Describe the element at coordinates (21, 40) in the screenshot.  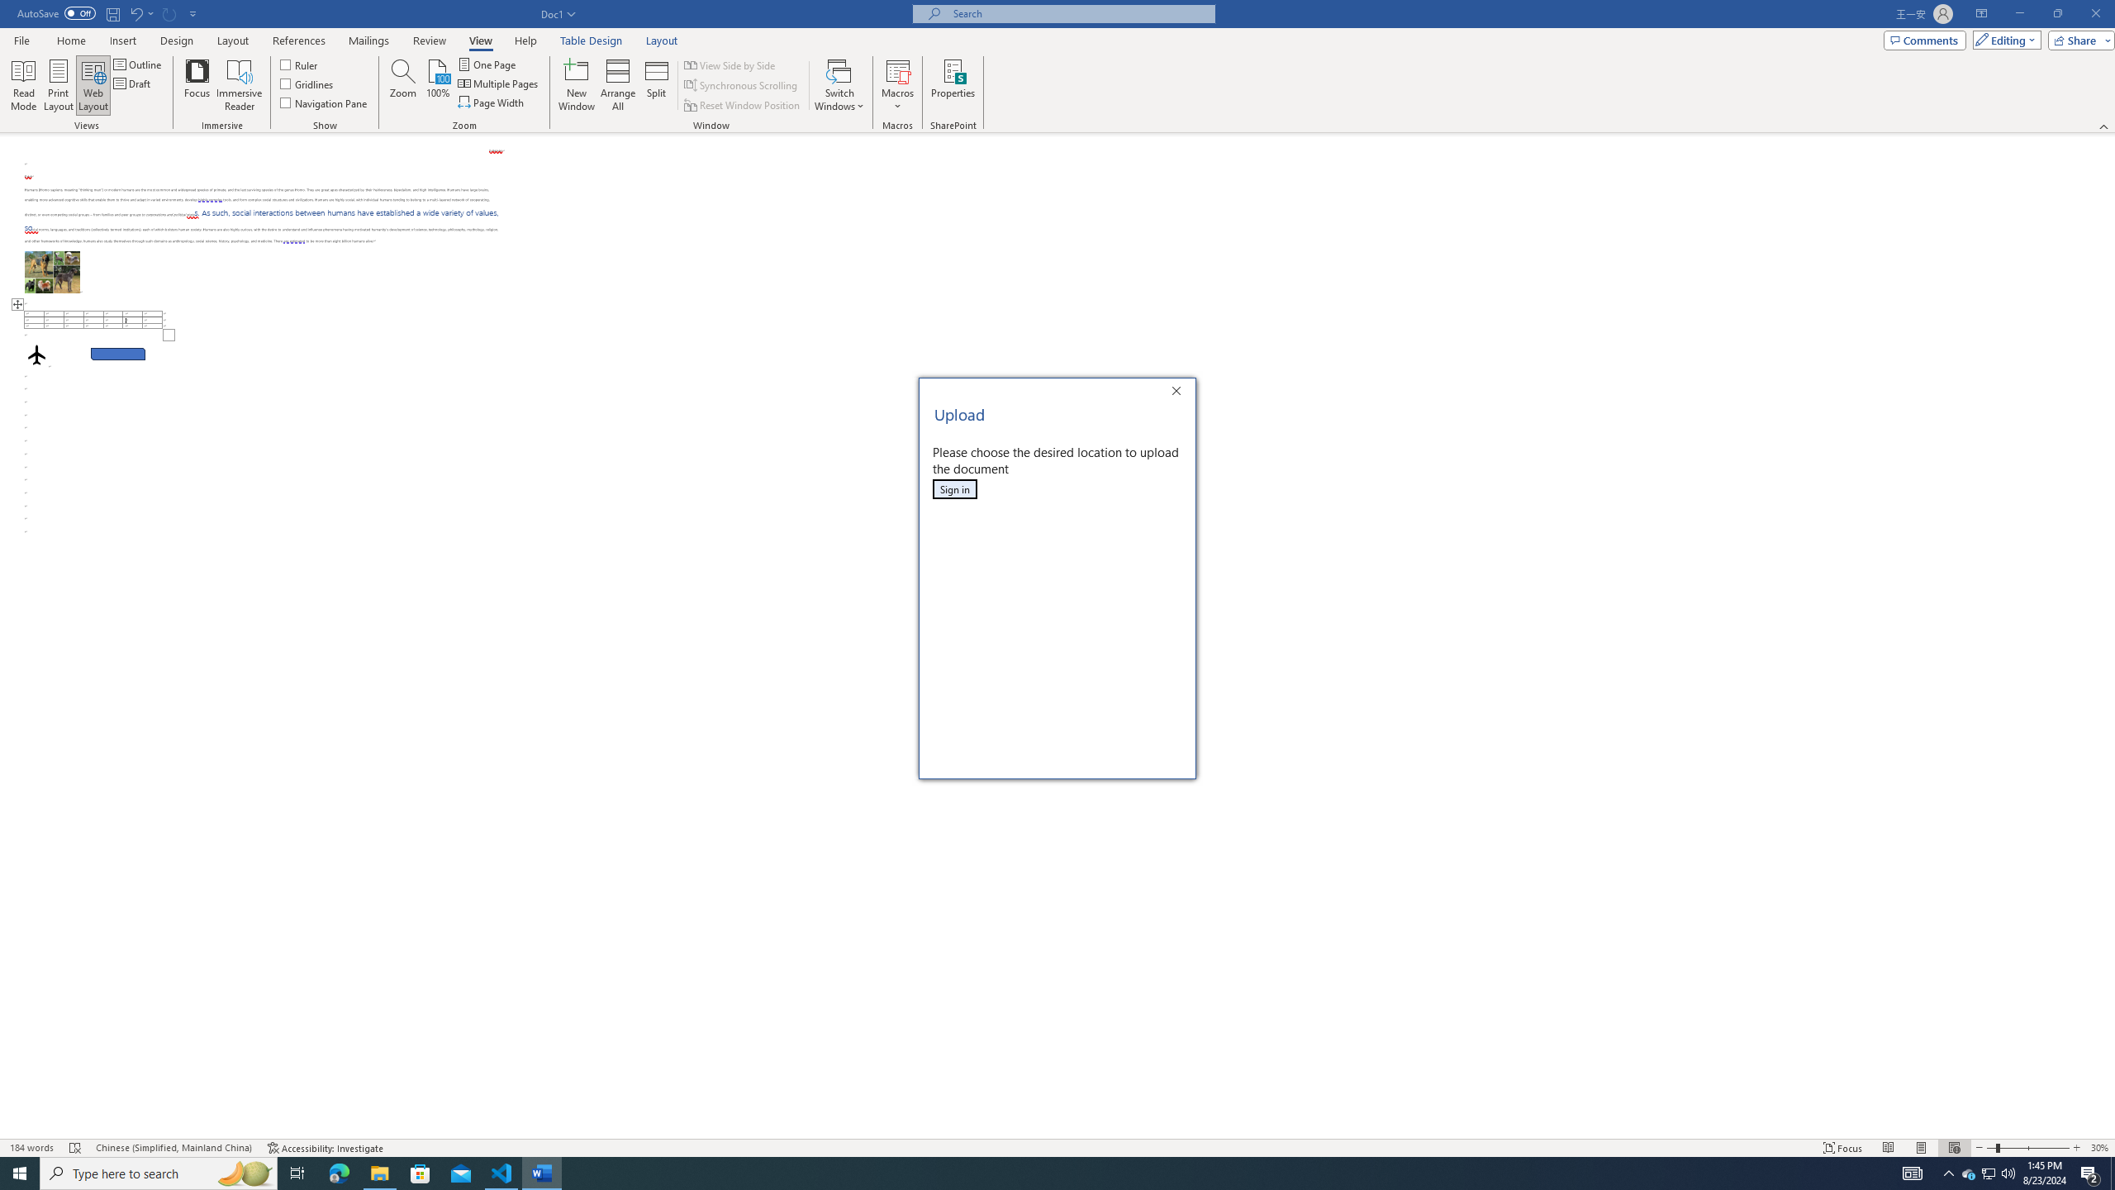
I see `File Tab` at that location.